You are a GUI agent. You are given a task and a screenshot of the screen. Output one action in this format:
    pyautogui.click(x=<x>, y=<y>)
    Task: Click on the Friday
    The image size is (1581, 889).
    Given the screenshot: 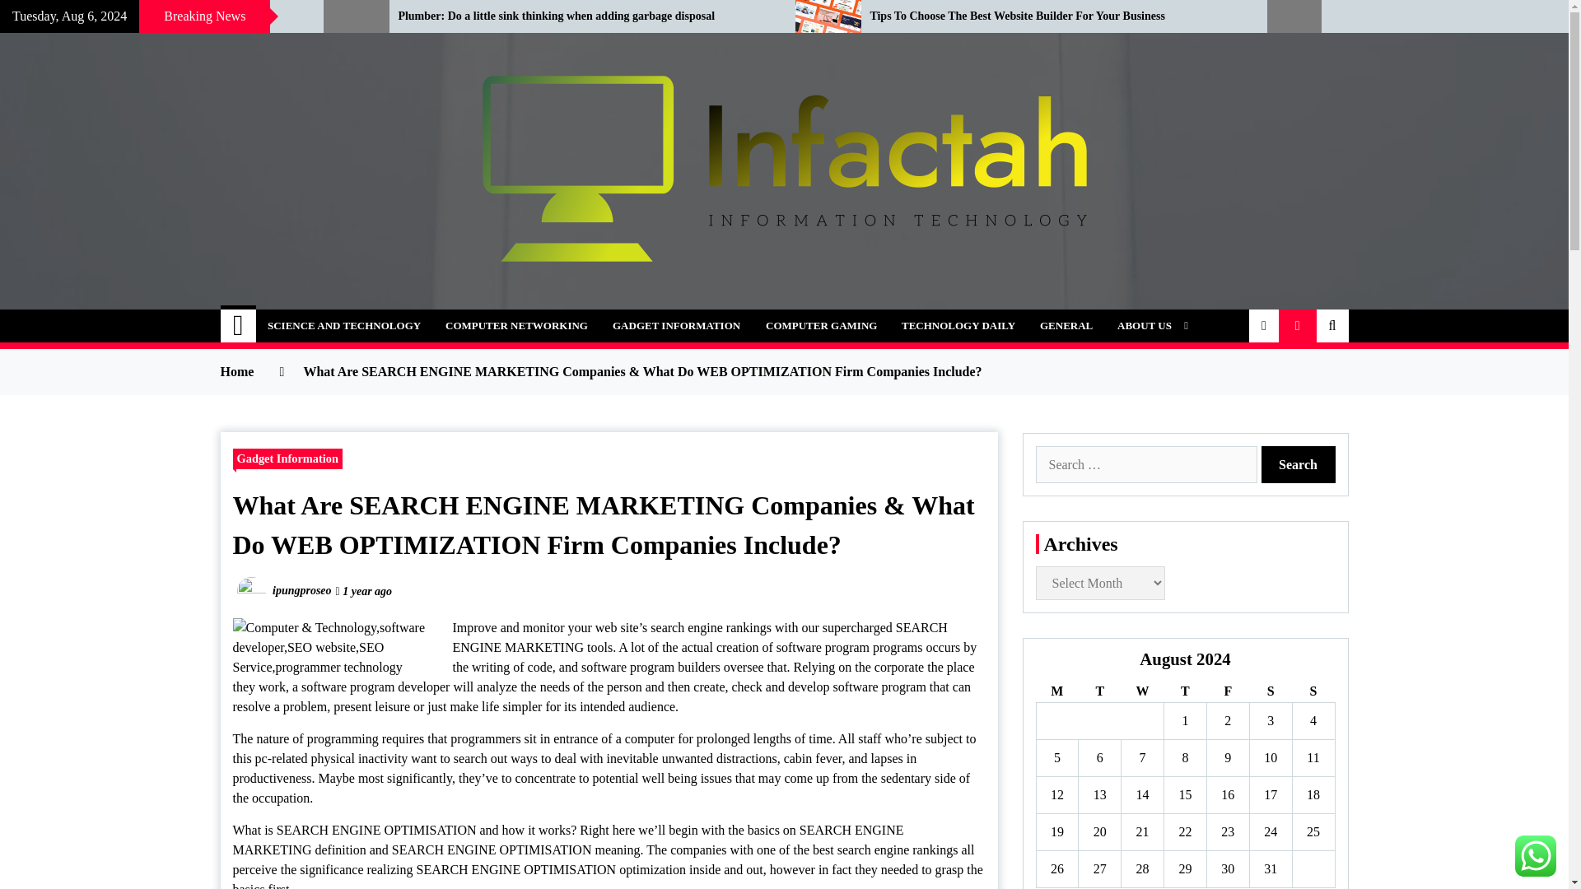 What is the action you would take?
    pyautogui.click(x=1227, y=691)
    